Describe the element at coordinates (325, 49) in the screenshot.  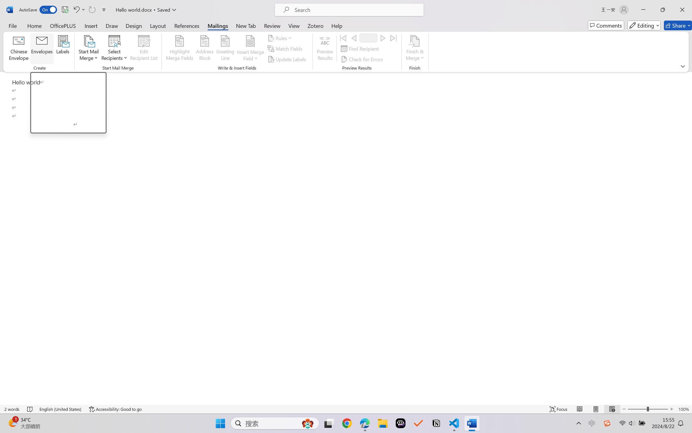
I see `Preview Results` at that location.